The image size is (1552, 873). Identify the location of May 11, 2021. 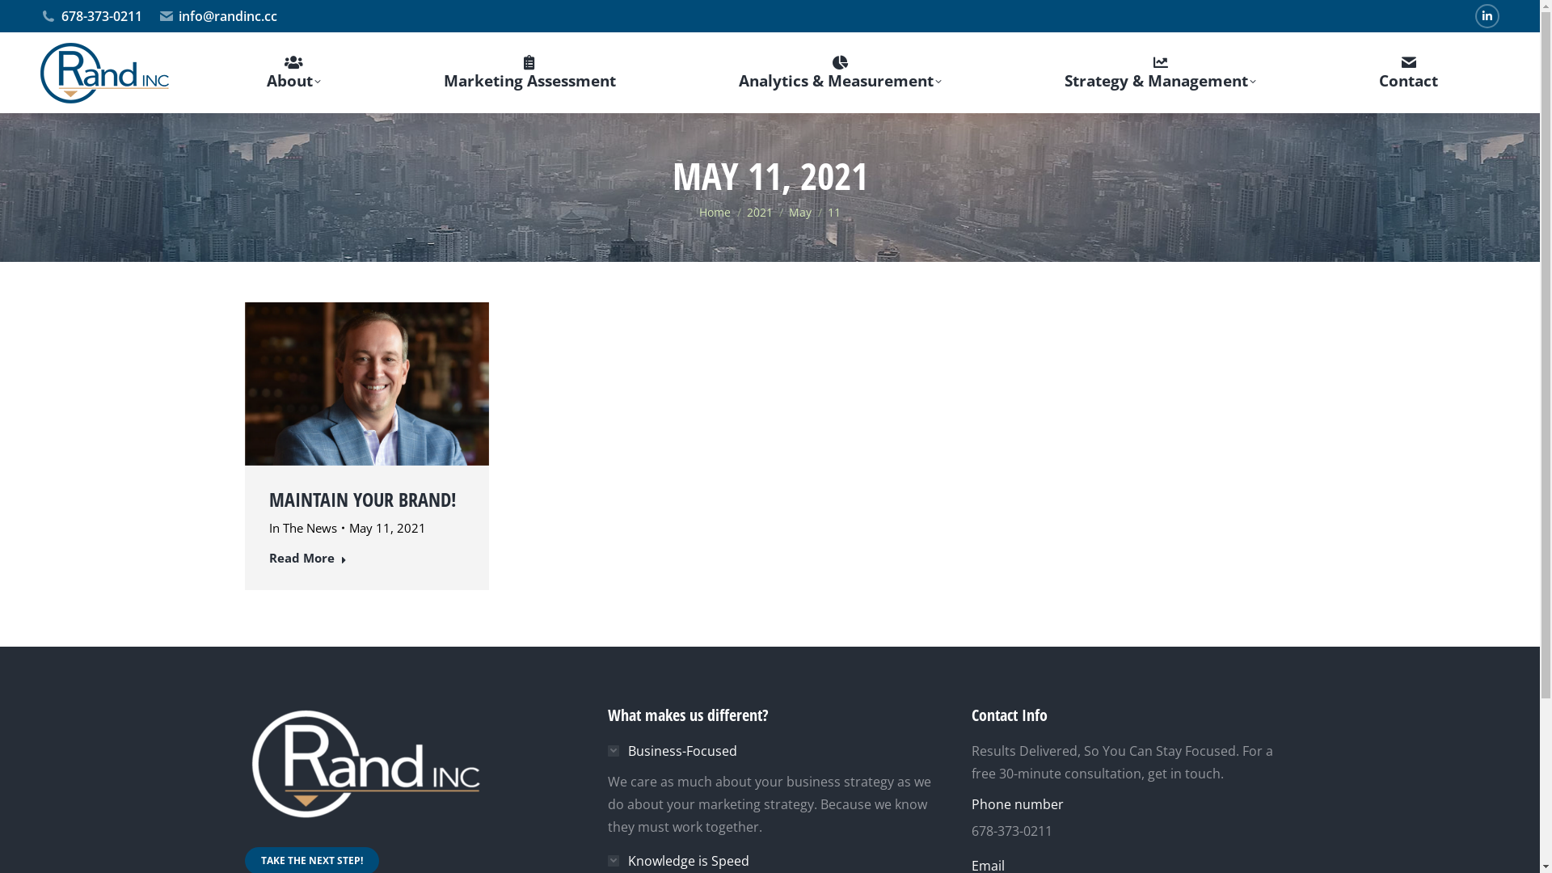
(388, 528).